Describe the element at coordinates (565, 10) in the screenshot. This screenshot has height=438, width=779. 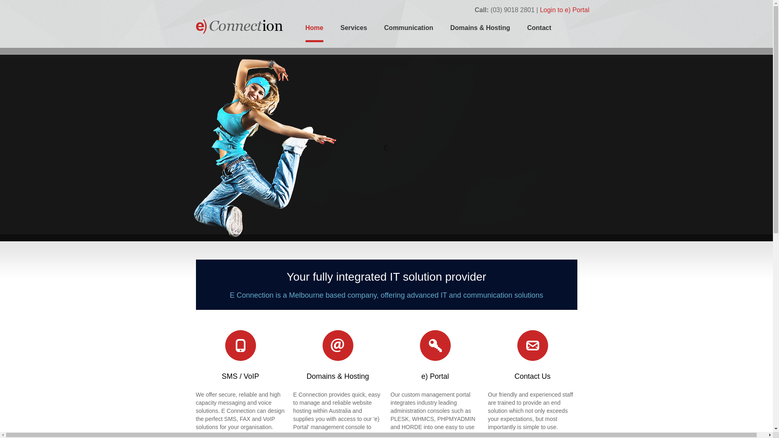
I see `Login to e) Portal` at that location.